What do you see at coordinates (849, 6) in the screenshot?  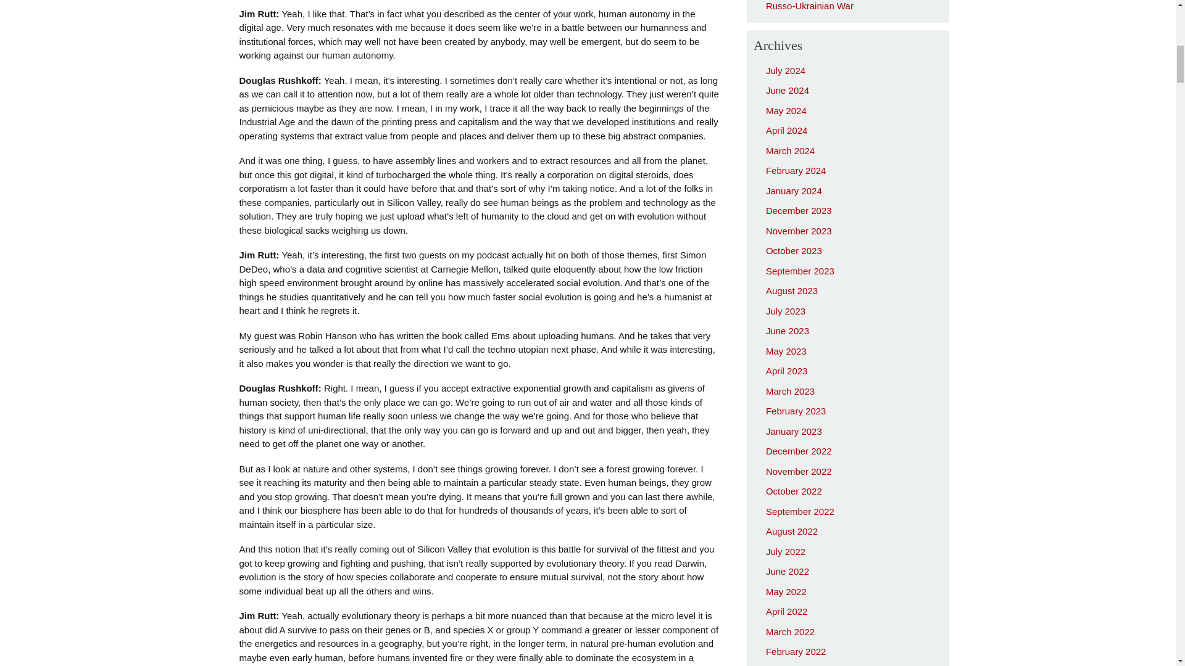 I see `EP 244 Samo Burja on Lessons from the Russo-Ukrainian War` at bounding box center [849, 6].